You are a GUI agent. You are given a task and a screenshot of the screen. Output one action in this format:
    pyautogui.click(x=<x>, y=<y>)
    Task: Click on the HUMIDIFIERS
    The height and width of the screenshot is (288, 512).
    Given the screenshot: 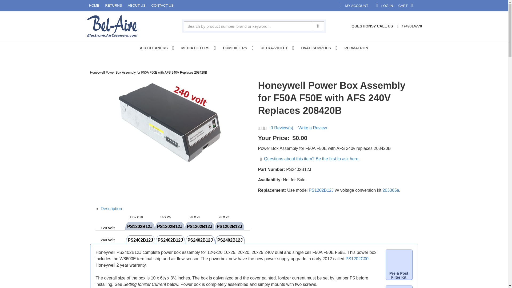 What is the action you would take?
    pyautogui.click(x=489, y=5)
    